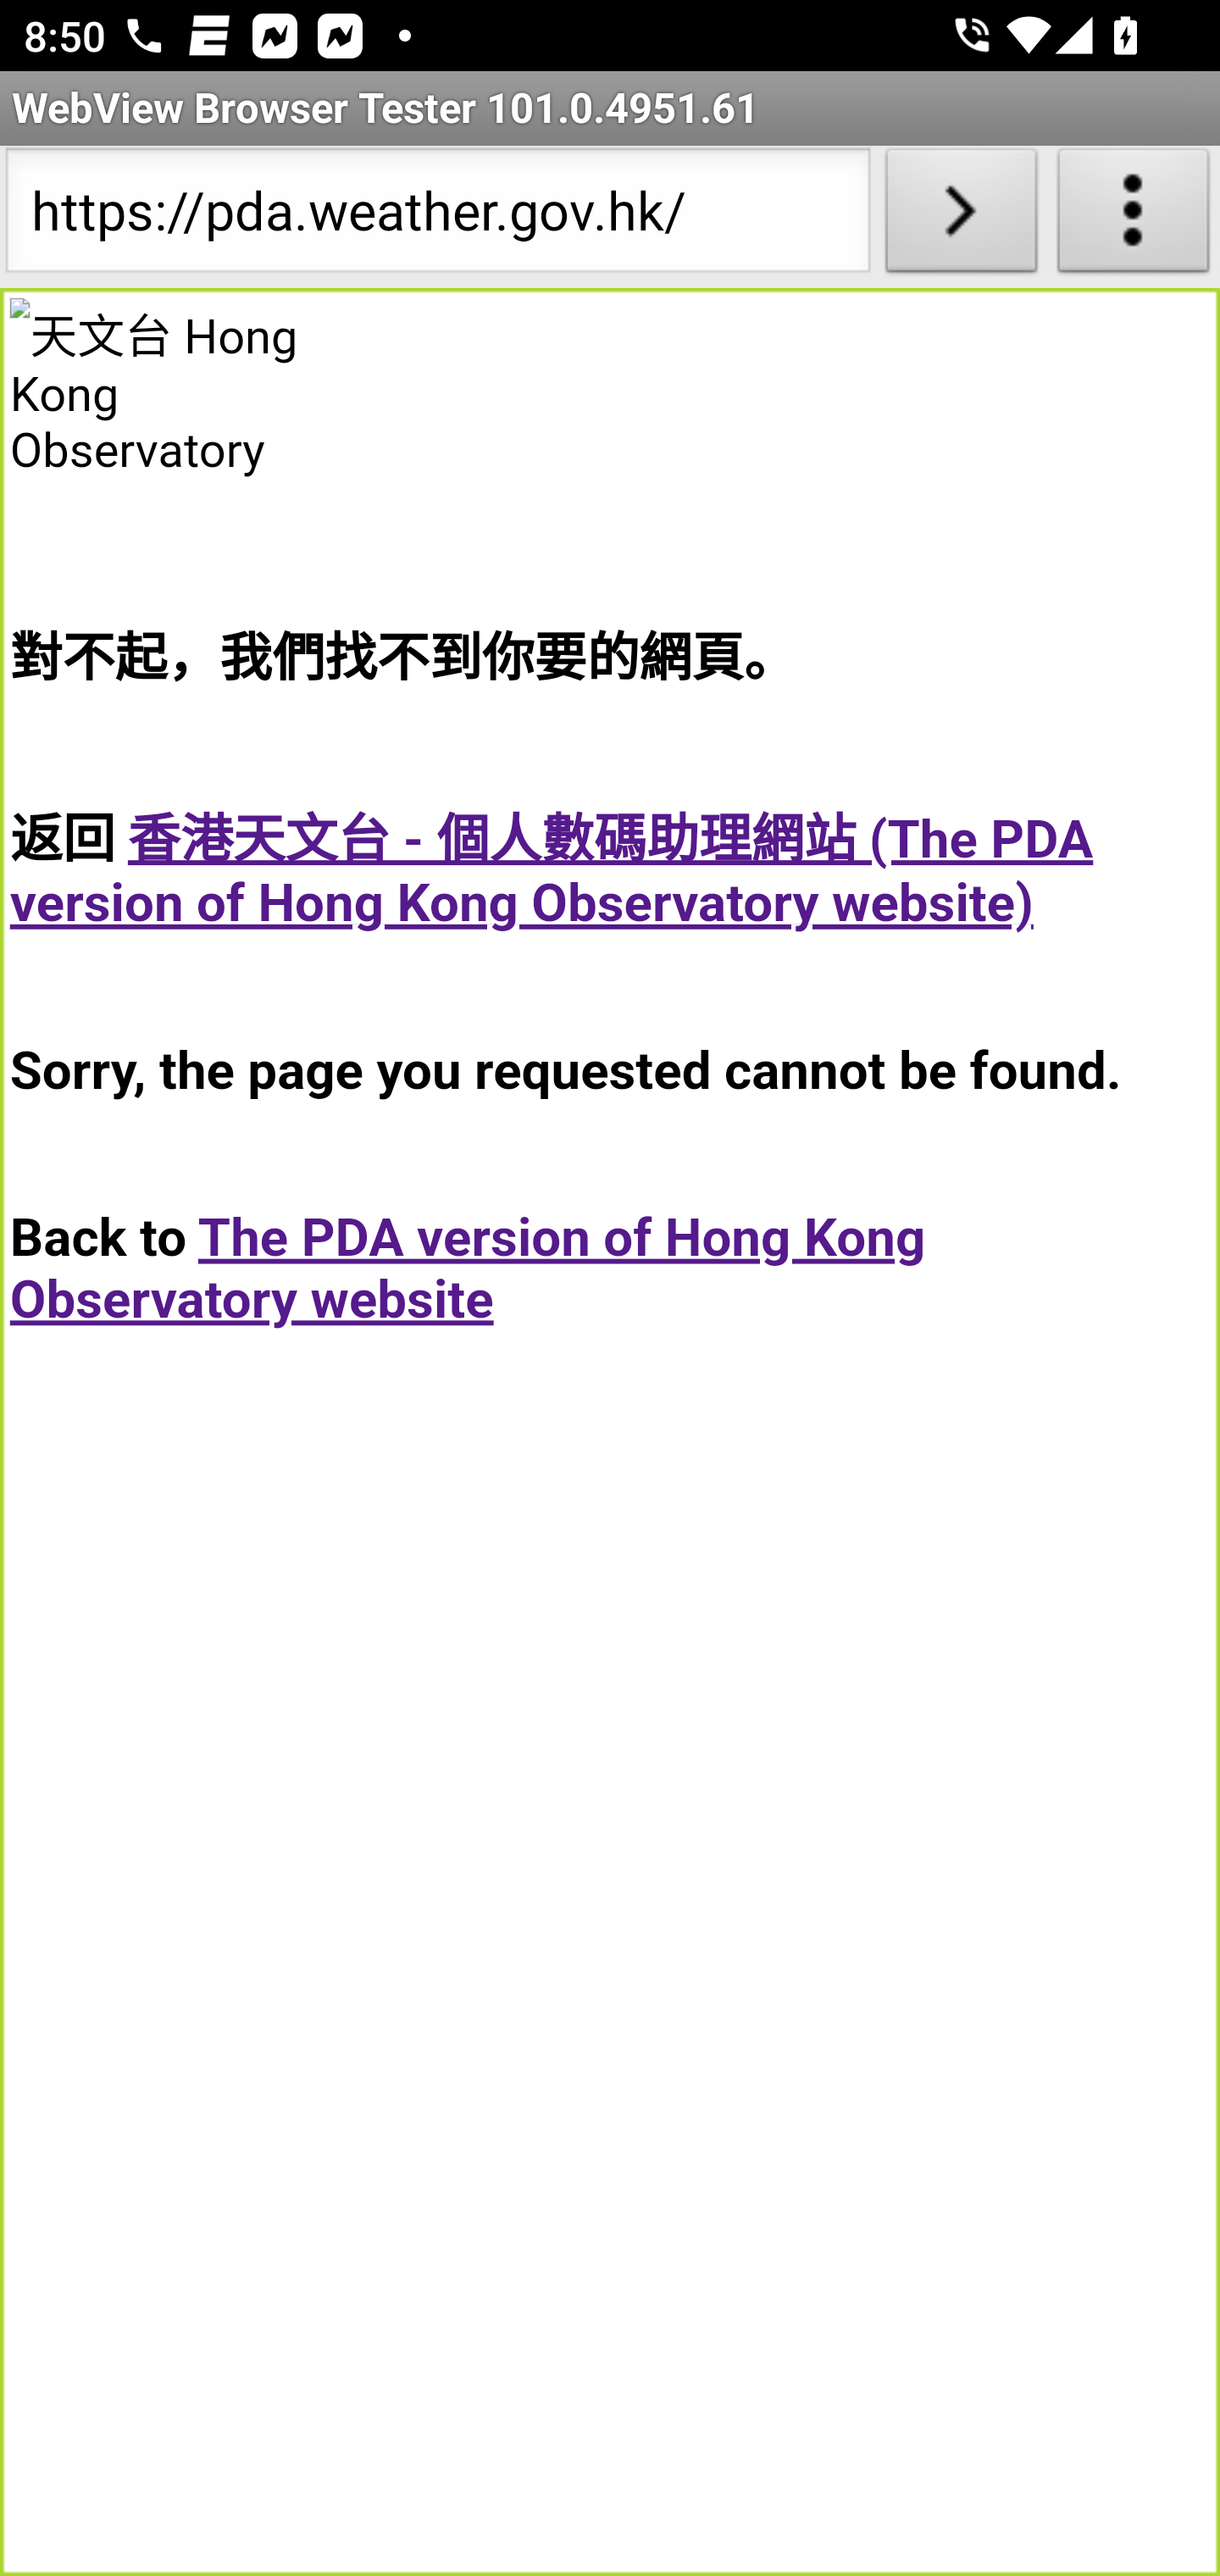 The height and width of the screenshot is (2576, 1220). Describe the element at coordinates (437, 217) in the screenshot. I see `https://pda.weather.gov.hk/` at that location.